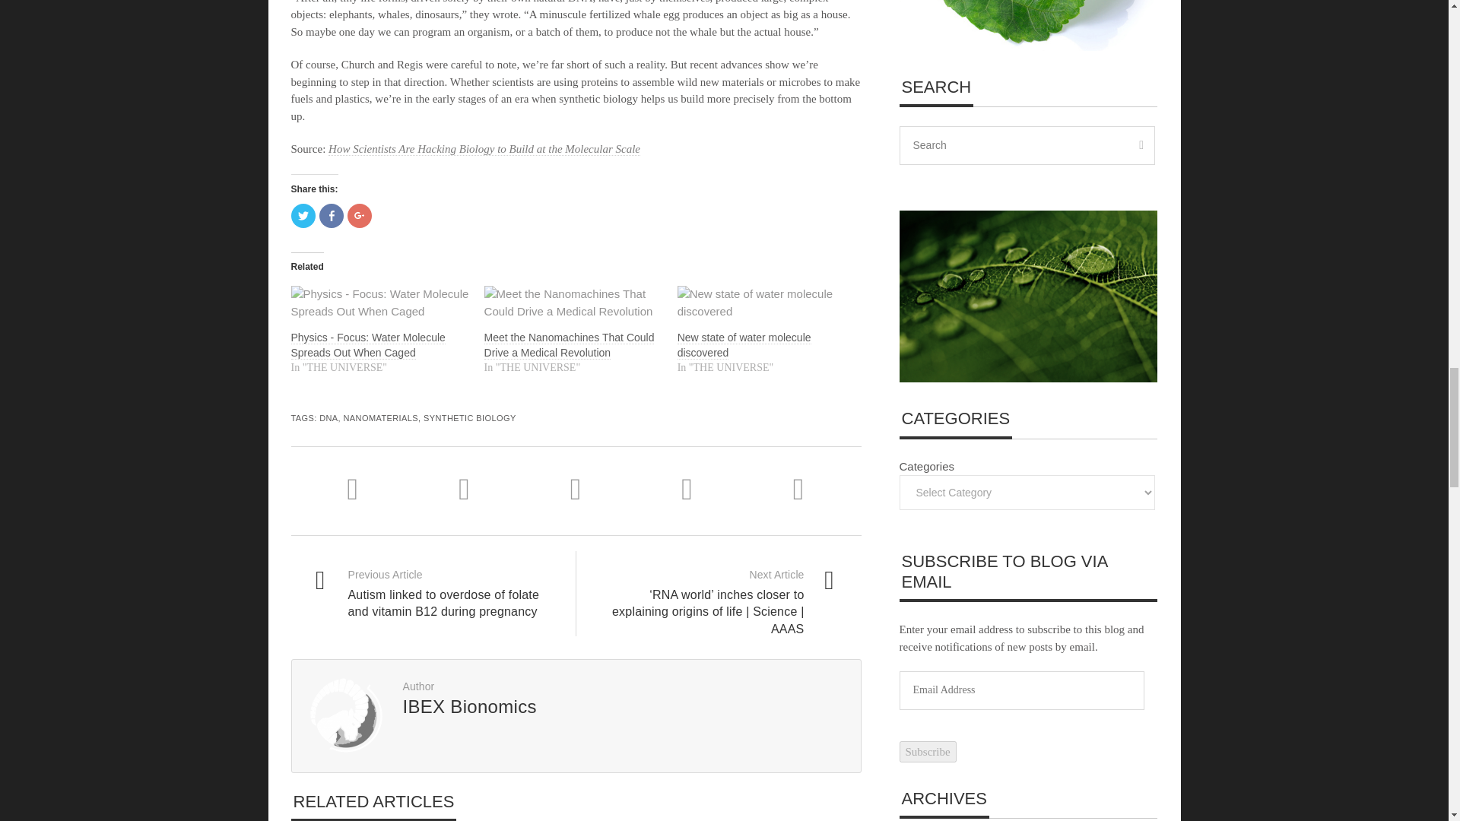  I want to click on Click to share on Facebook, so click(332, 216).